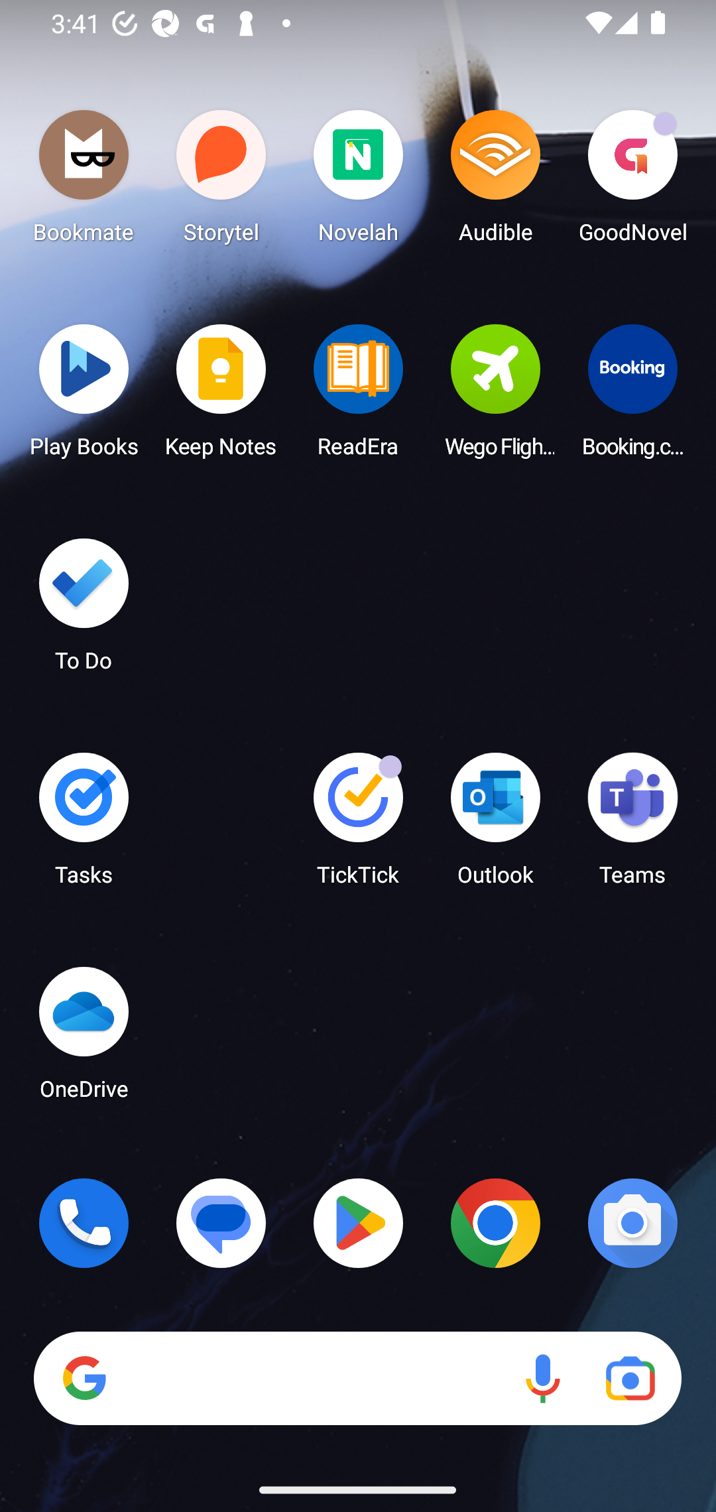 The height and width of the screenshot is (1512, 716). What do you see at coordinates (84, 182) in the screenshot?
I see `Bookmate` at bounding box center [84, 182].